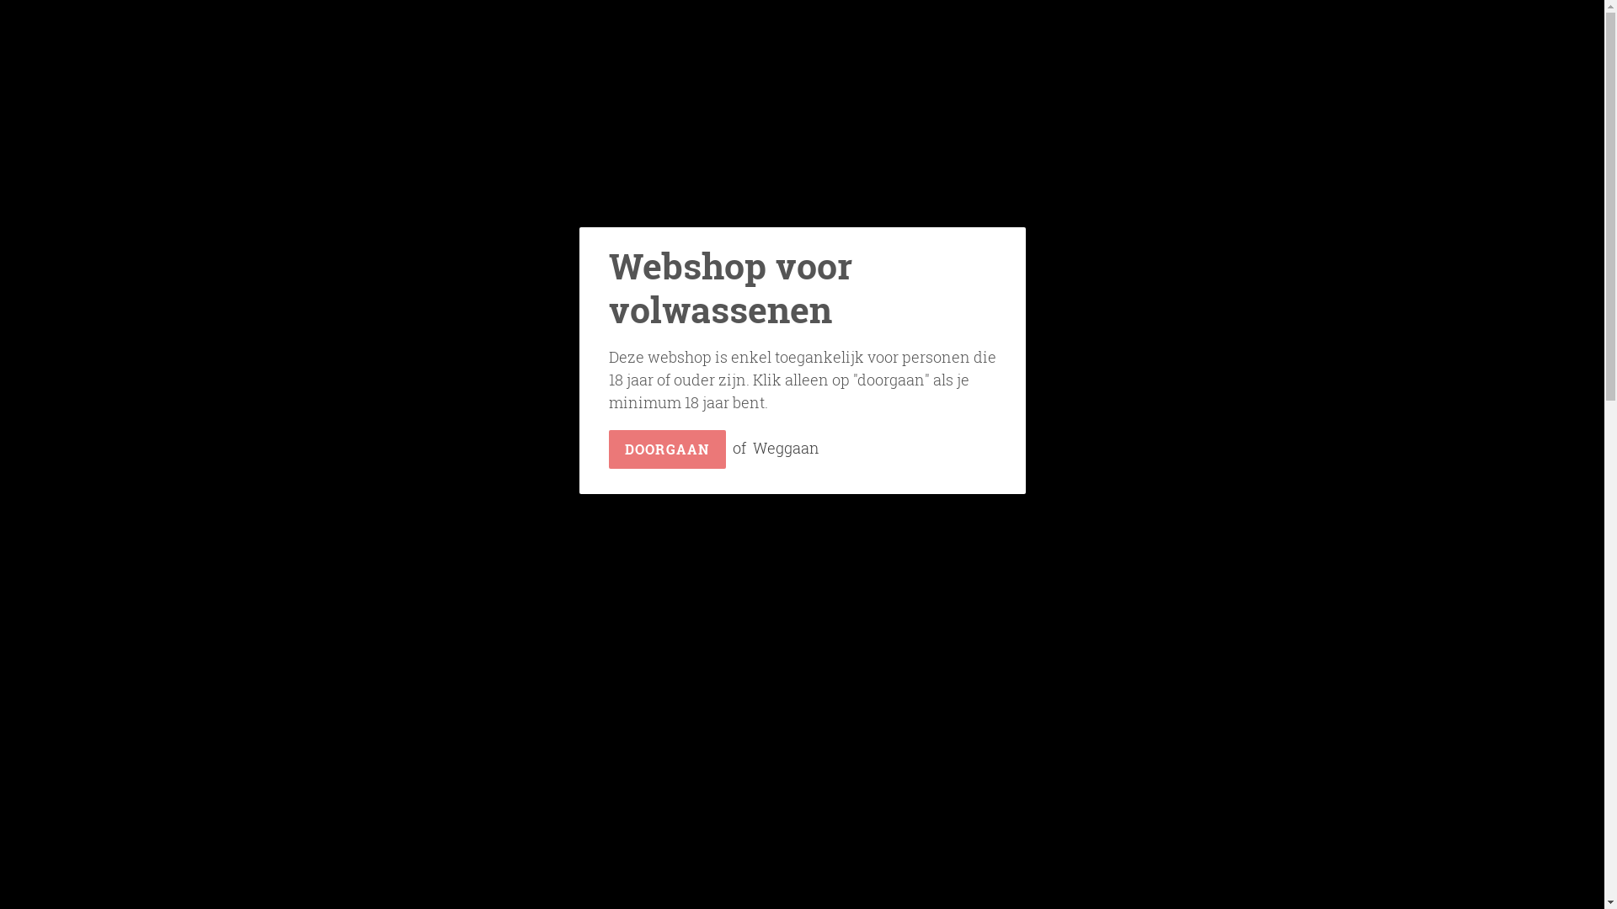  What do you see at coordinates (1505, 84) in the screenshot?
I see `Aanmelden` at bounding box center [1505, 84].